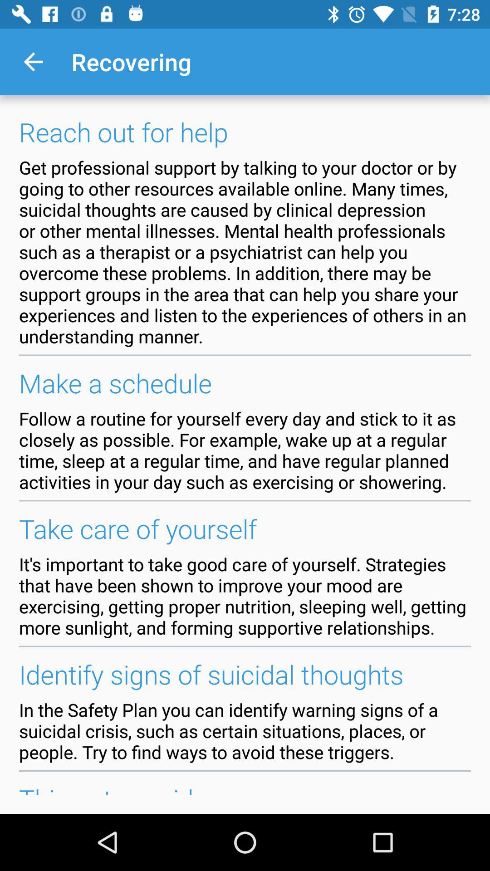 This screenshot has height=871, width=490. Describe the element at coordinates (33, 62) in the screenshot. I see `turn off the app to the left of the recovering item` at that location.